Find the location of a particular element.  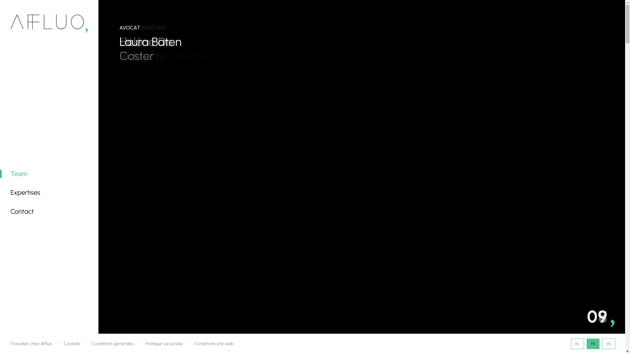

FR is located at coordinates (593, 344).